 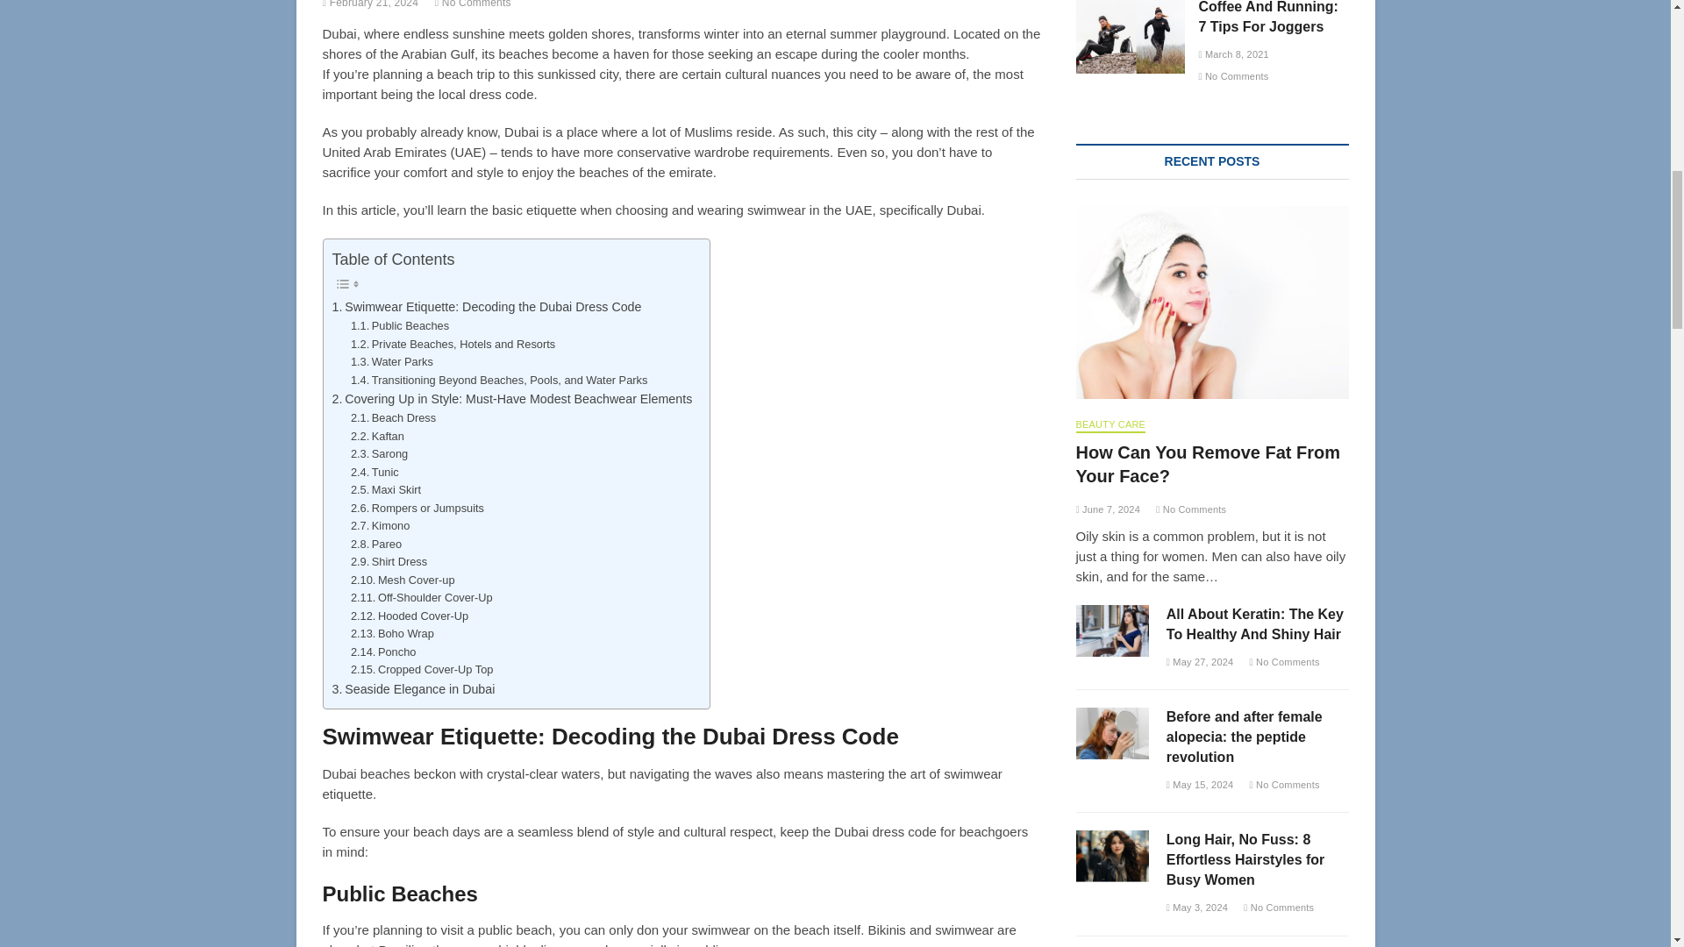 I want to click on Water Parks, so click(x=391, y=362).